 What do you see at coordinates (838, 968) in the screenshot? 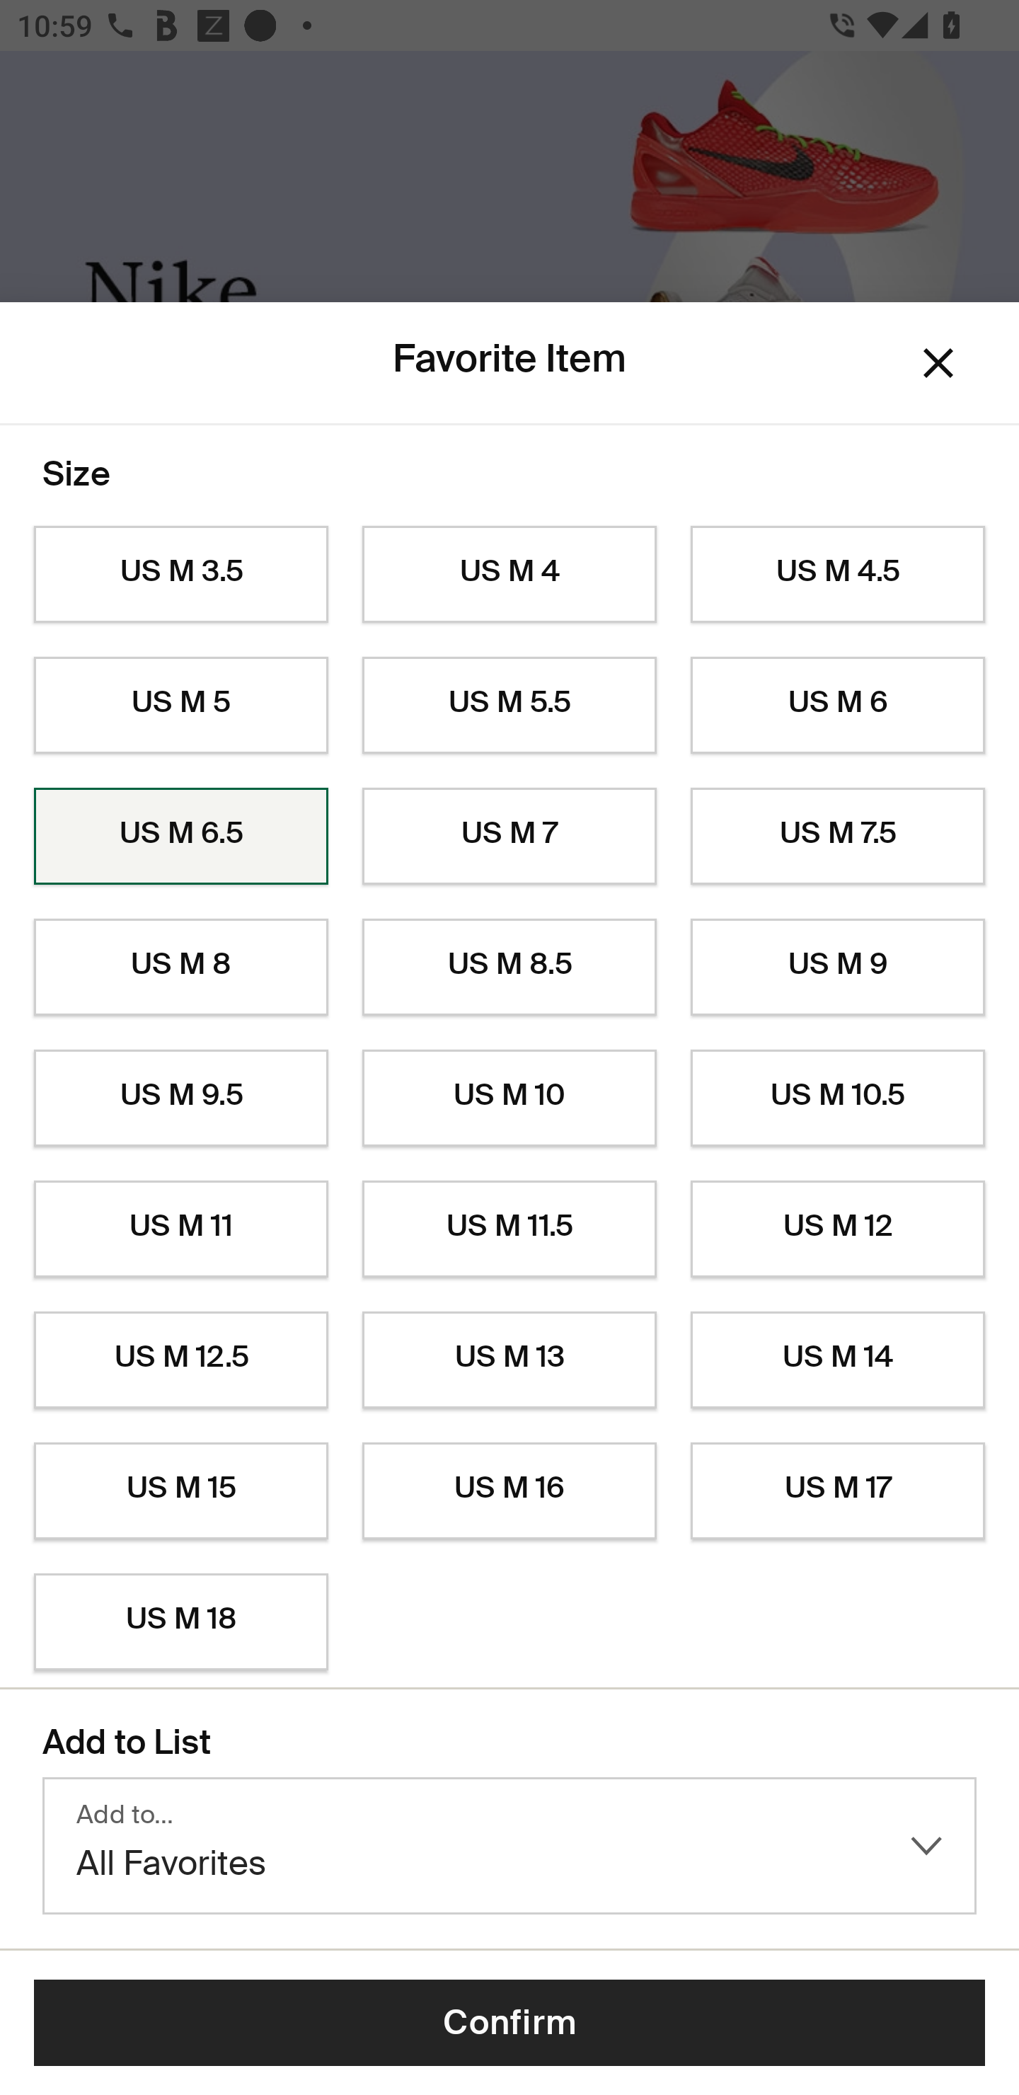
I see `US M 9` at bounding box center [838, 968].